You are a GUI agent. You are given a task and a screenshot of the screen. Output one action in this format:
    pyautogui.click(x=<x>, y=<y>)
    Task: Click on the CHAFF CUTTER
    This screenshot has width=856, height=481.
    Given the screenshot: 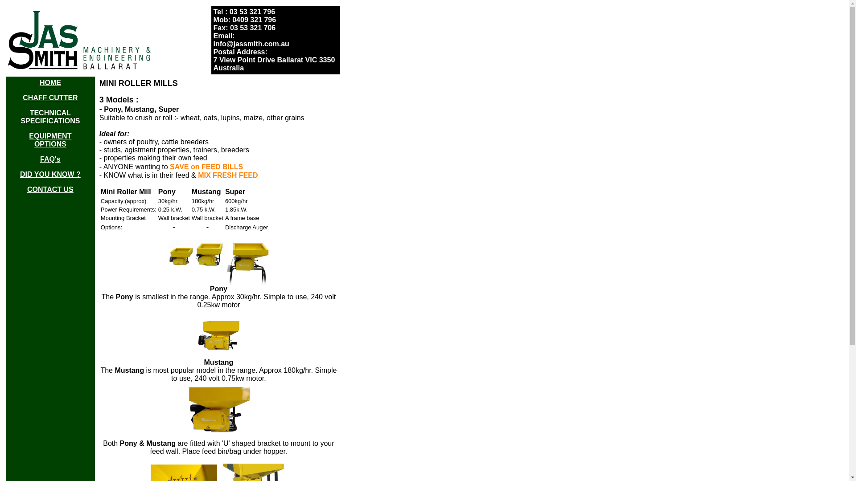 What is the action you would take?
    pyautogui.click(x=50, y=98)
    